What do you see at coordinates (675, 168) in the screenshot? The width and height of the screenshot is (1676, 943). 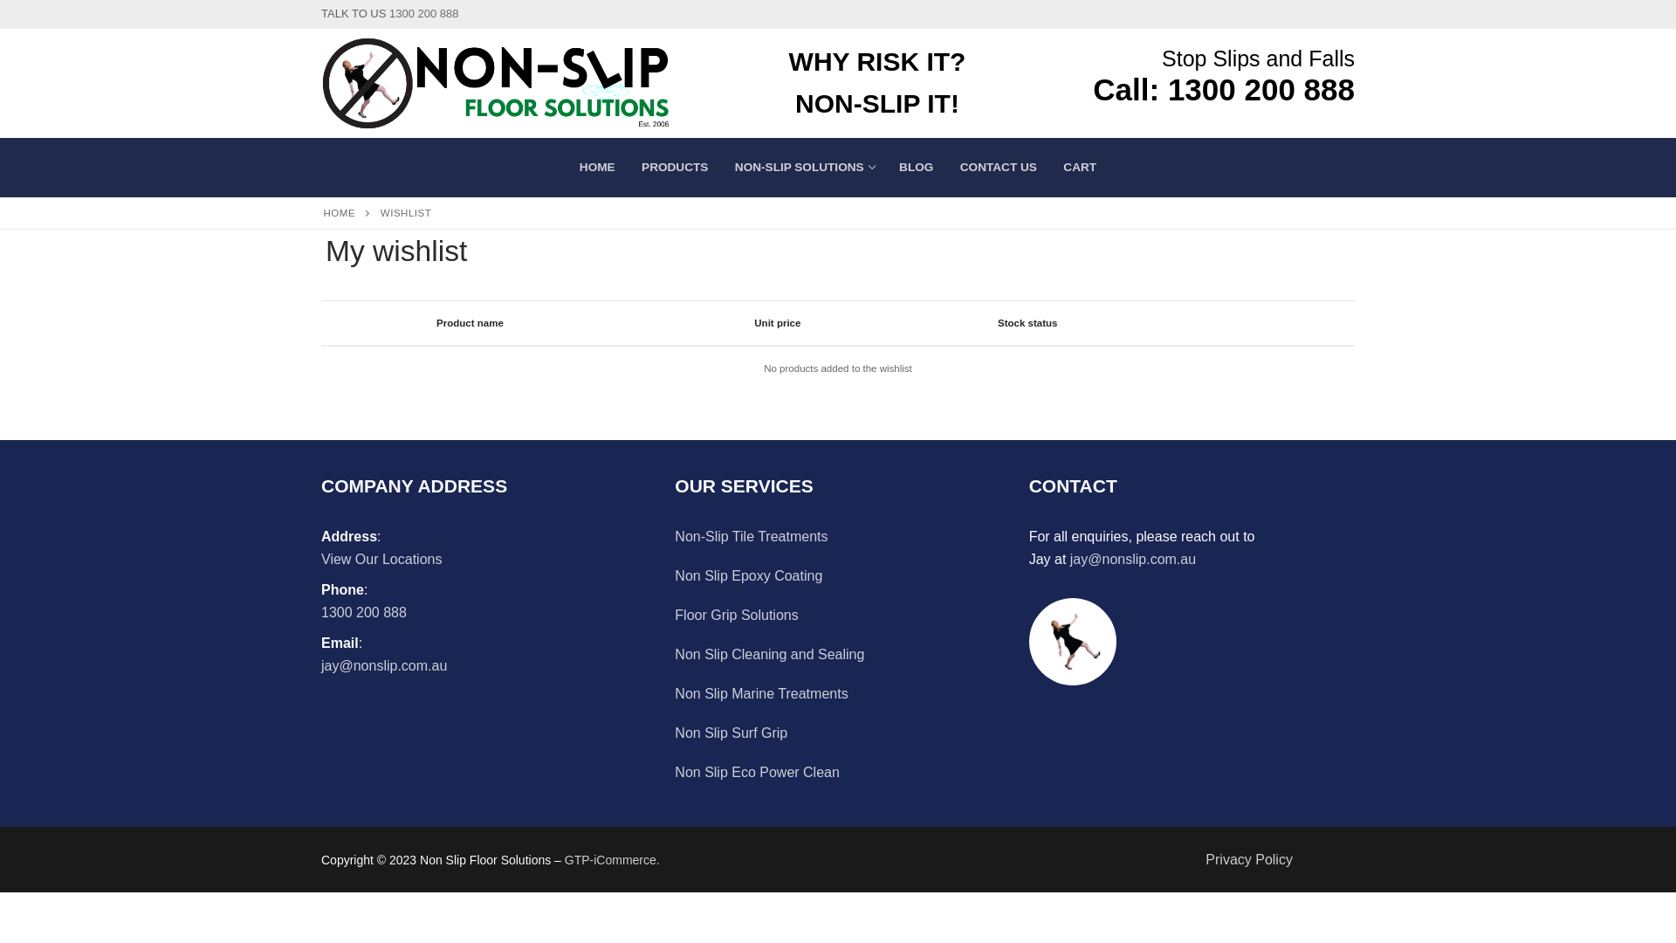 I see `PRODUCTS` at bounding box center [675, 168].